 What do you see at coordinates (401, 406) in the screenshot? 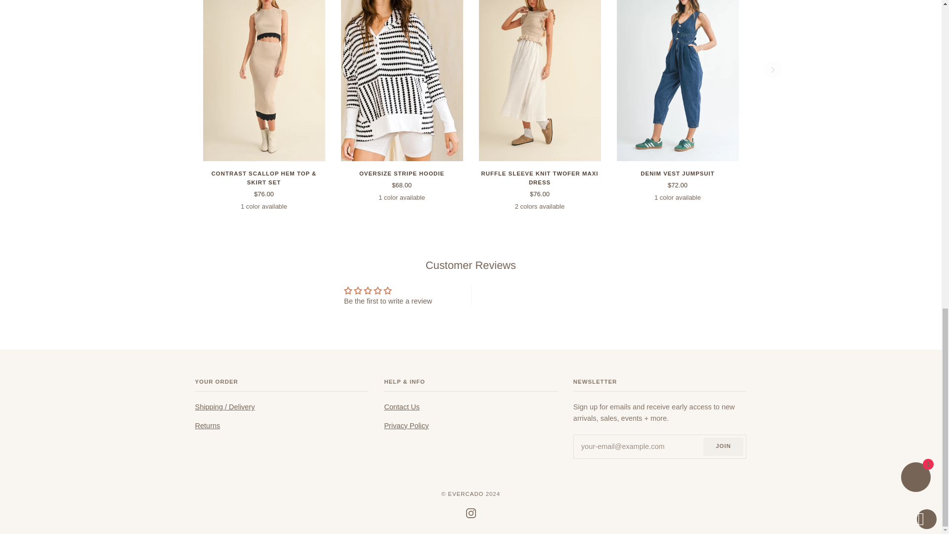
I see `Contact Us` at bounding box center [401, 406].